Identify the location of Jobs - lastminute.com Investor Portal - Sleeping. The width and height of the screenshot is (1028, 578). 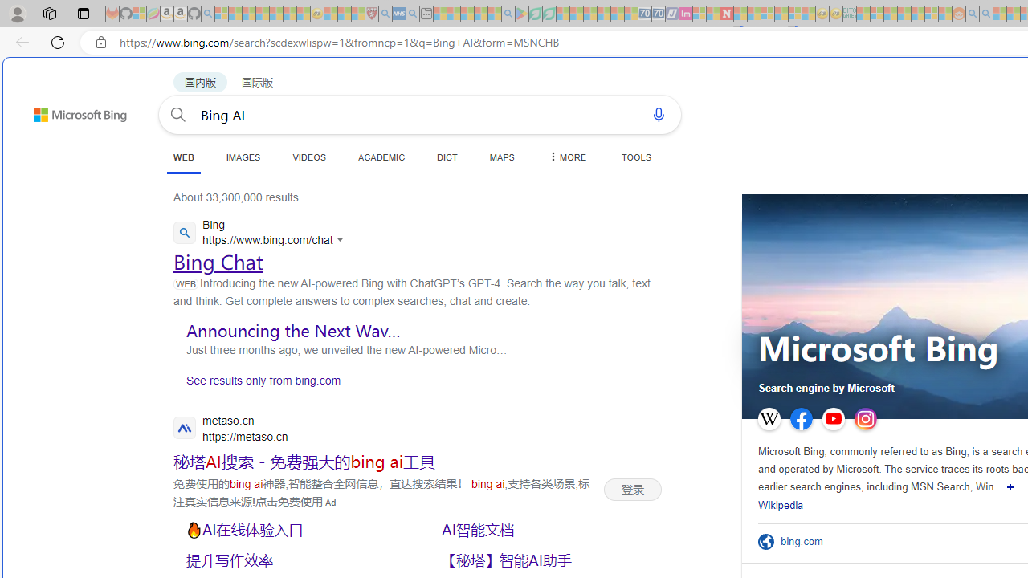
(686, 14).